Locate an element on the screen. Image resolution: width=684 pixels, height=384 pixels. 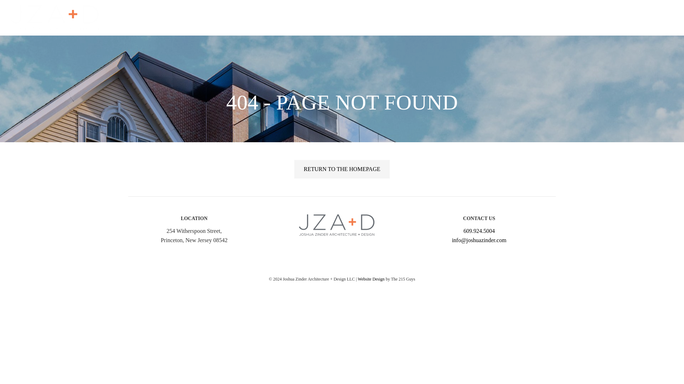
RETURN TO THE HOMEPAGE is located at coordinates (342, 169).